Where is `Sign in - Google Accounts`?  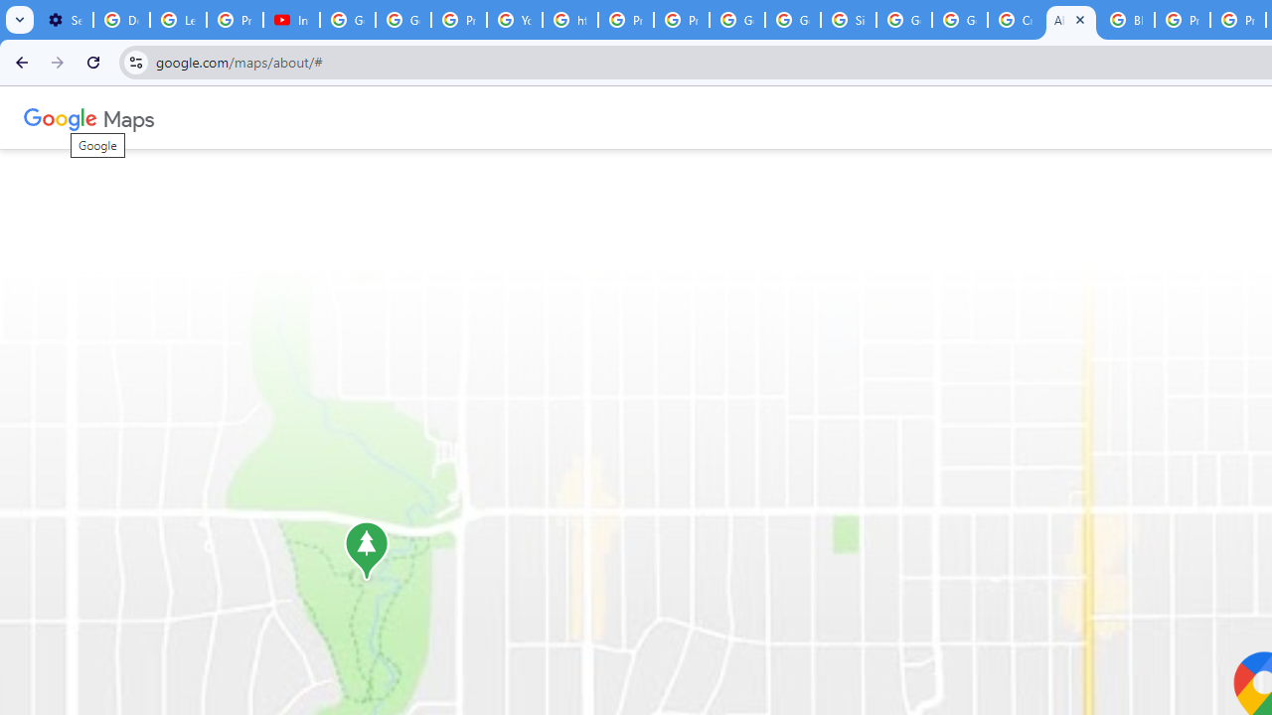 Sign in - Google Accounts is located at coordinates (848, 20).